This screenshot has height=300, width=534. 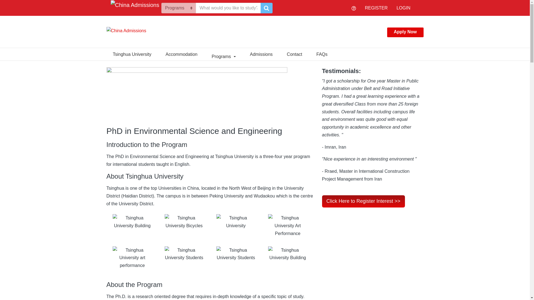 I want to click on Contact, so click(x=294, y=53).